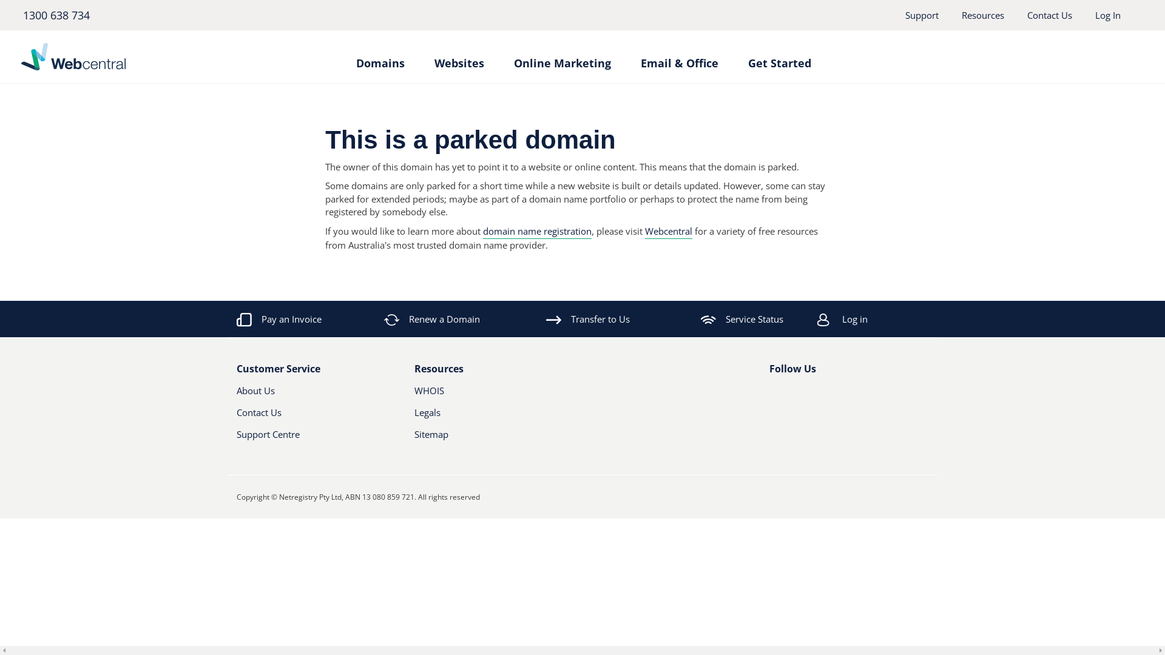 Image resolution: width=1165 pixels, height=655 pixels. I want to click on WHOIS, so click(482, 395).